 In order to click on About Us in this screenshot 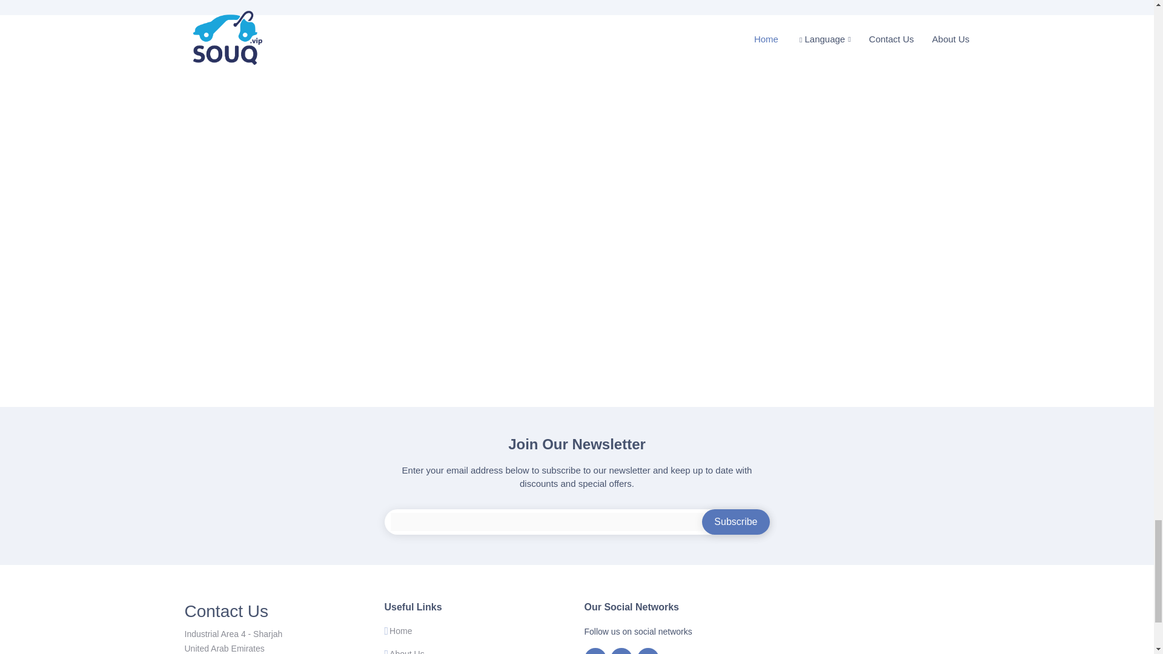, I will do `click(407, 652)`.